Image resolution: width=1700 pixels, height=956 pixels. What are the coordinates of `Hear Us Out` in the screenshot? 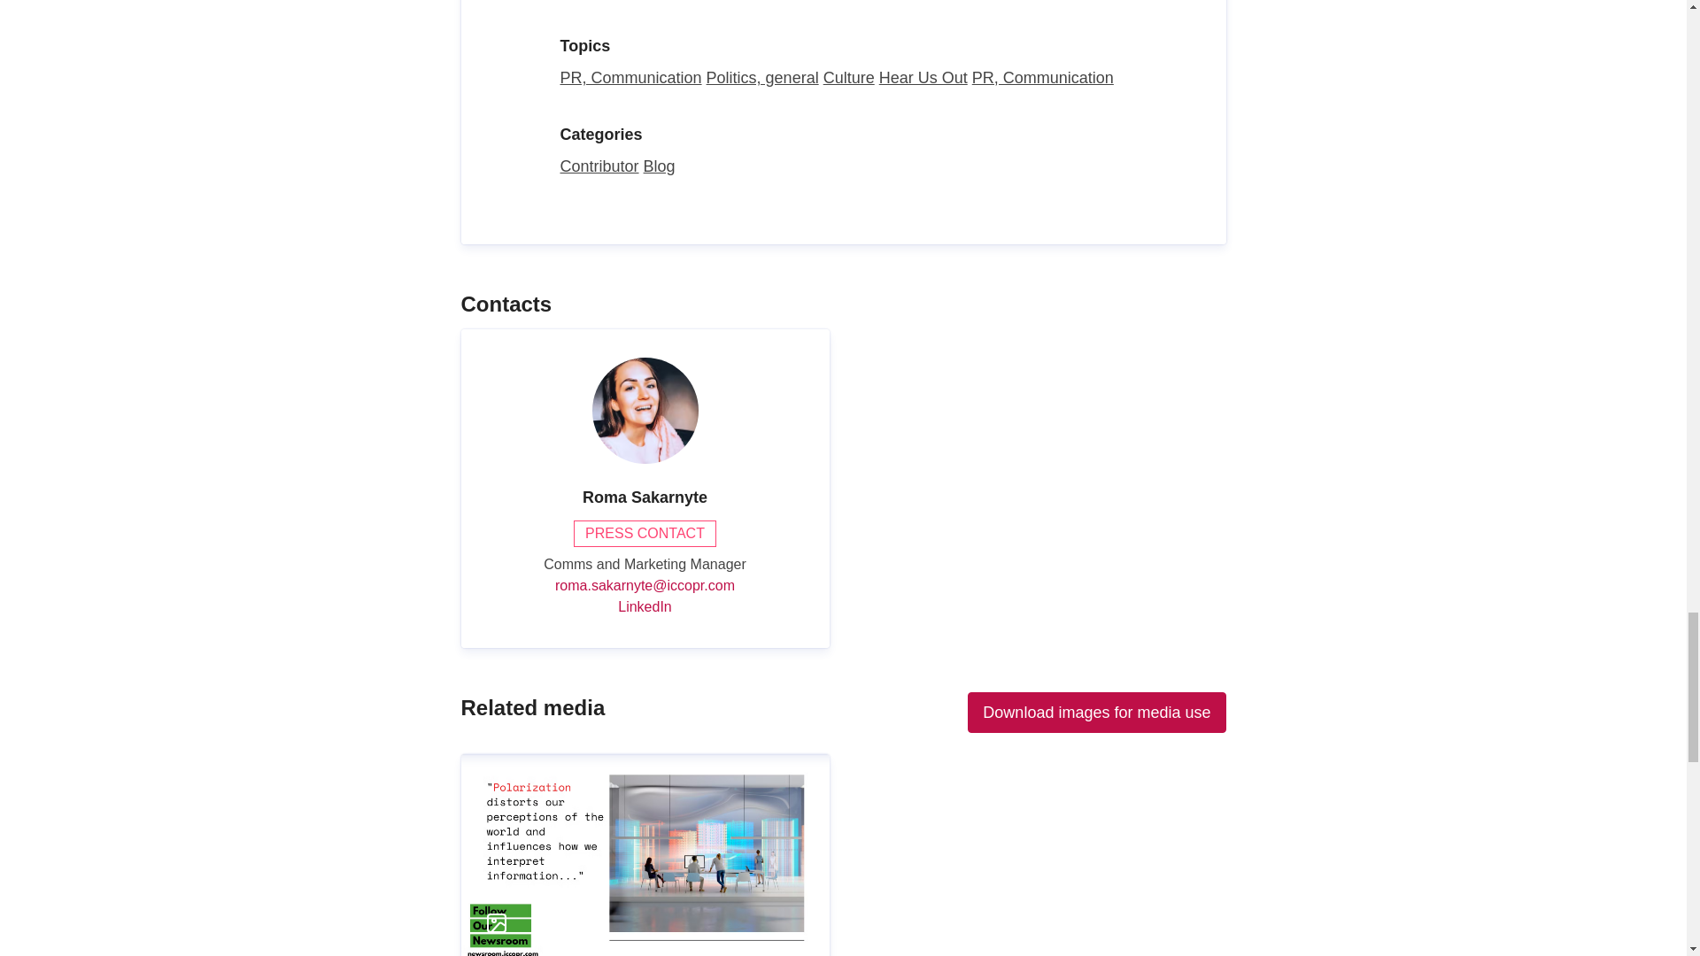 It's located at (923, 78).